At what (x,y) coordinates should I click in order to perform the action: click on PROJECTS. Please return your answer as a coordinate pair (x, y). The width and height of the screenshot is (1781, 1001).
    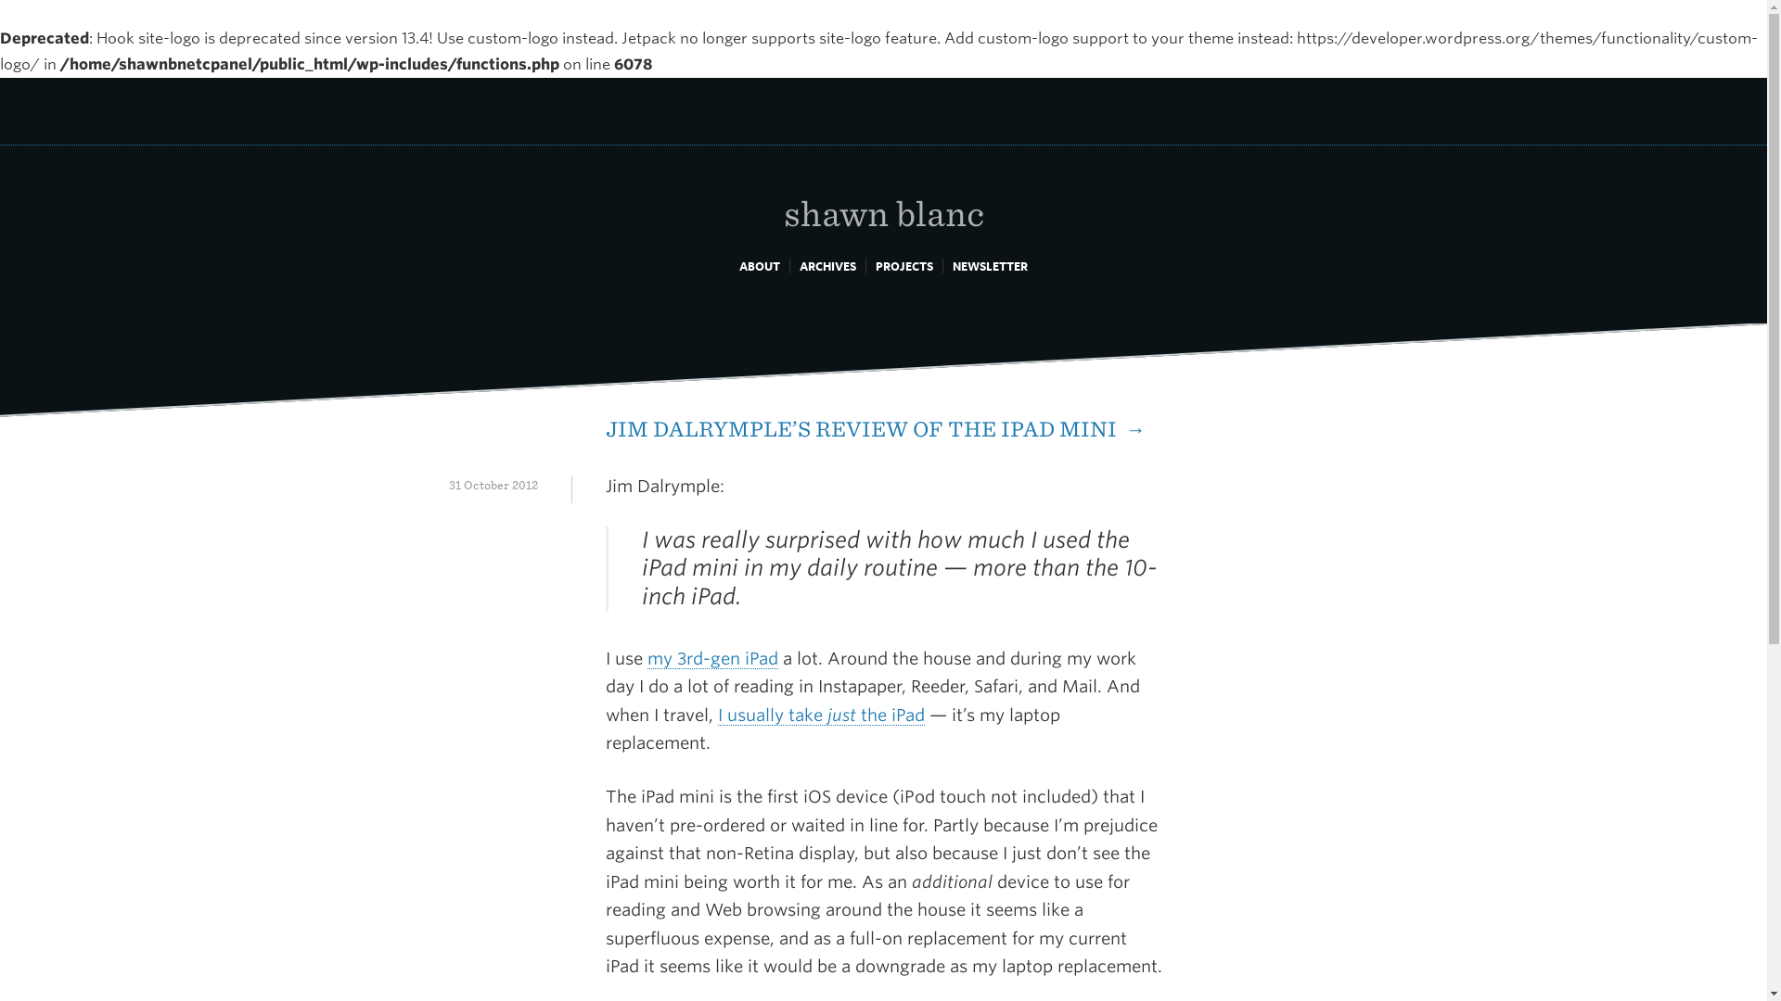
    Looking at the image, I should click on (904, 265).